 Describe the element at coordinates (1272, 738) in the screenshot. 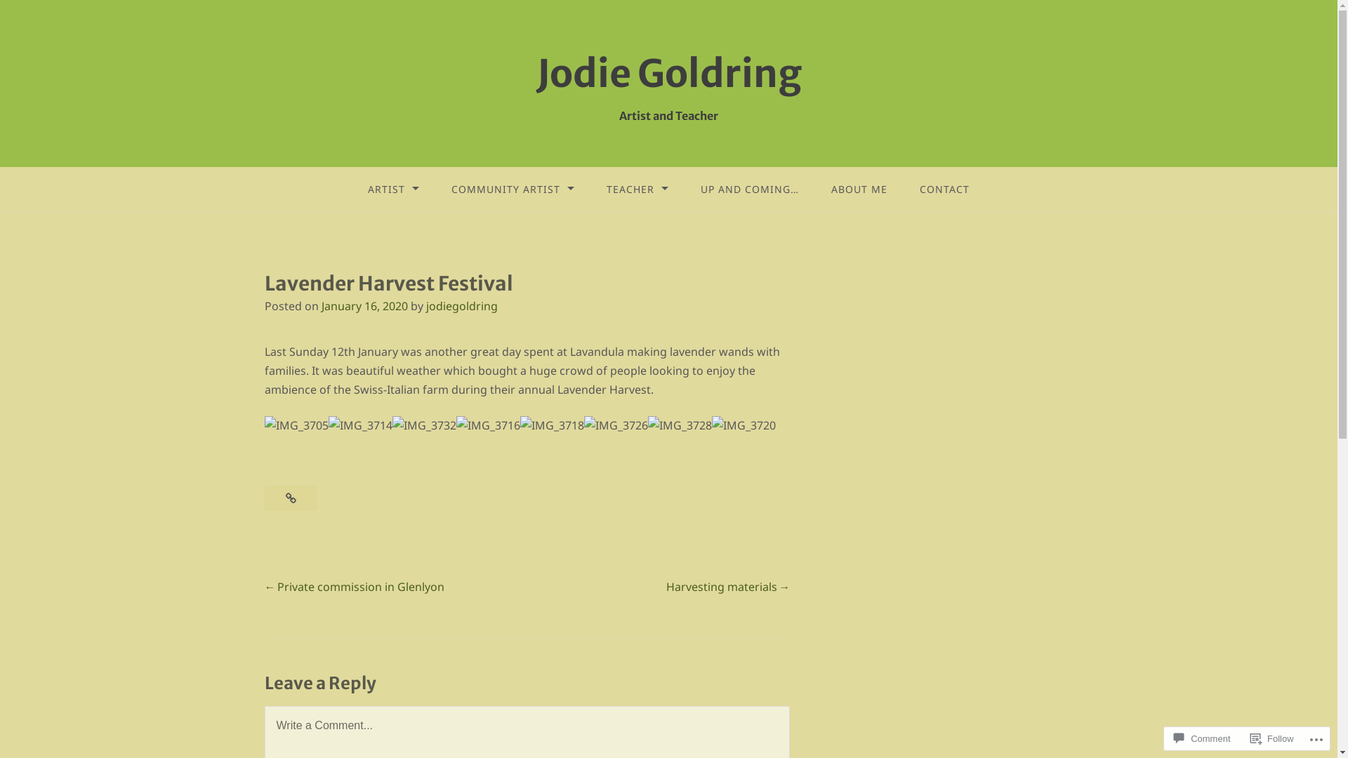

I see `Follow` at that location.